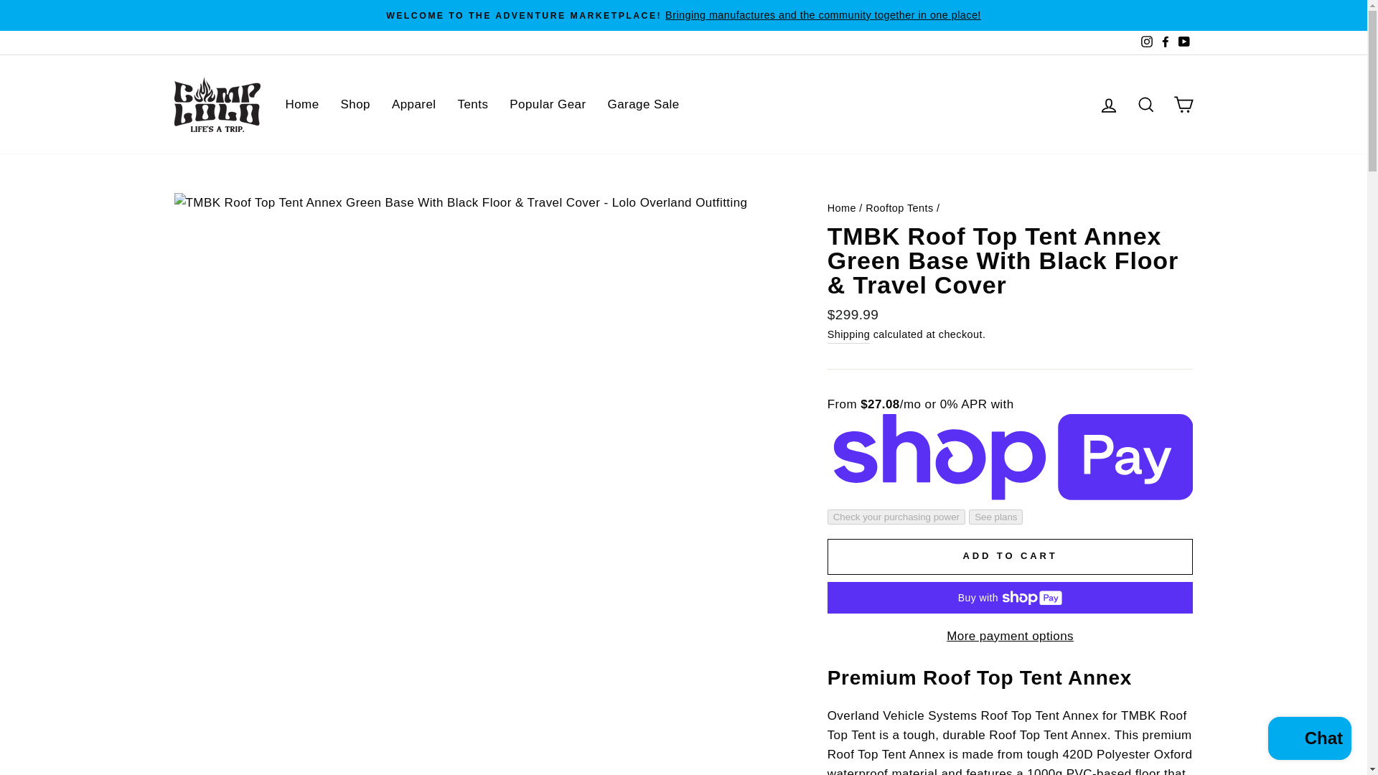  Describe the element at coordinates (1309, 740) in the screenshot. I see `Shopify online store chat` at that location.